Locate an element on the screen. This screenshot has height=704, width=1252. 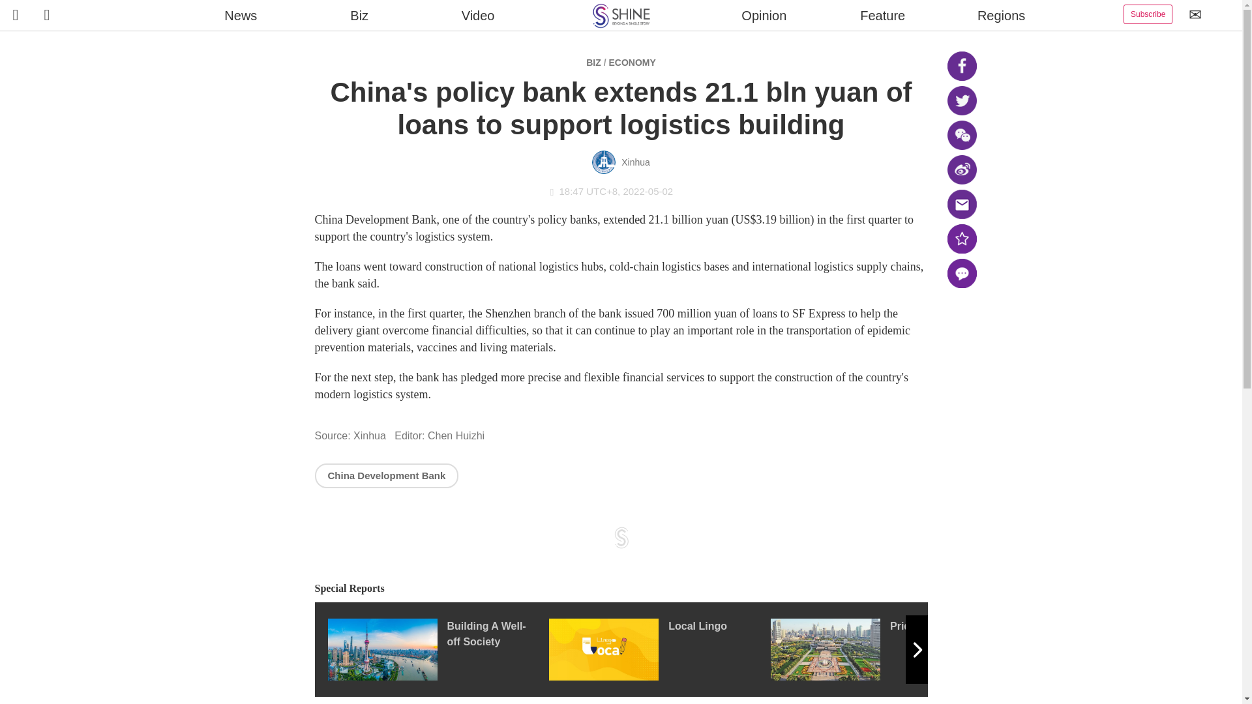
Share your comments is located at coordinates (961, 273).